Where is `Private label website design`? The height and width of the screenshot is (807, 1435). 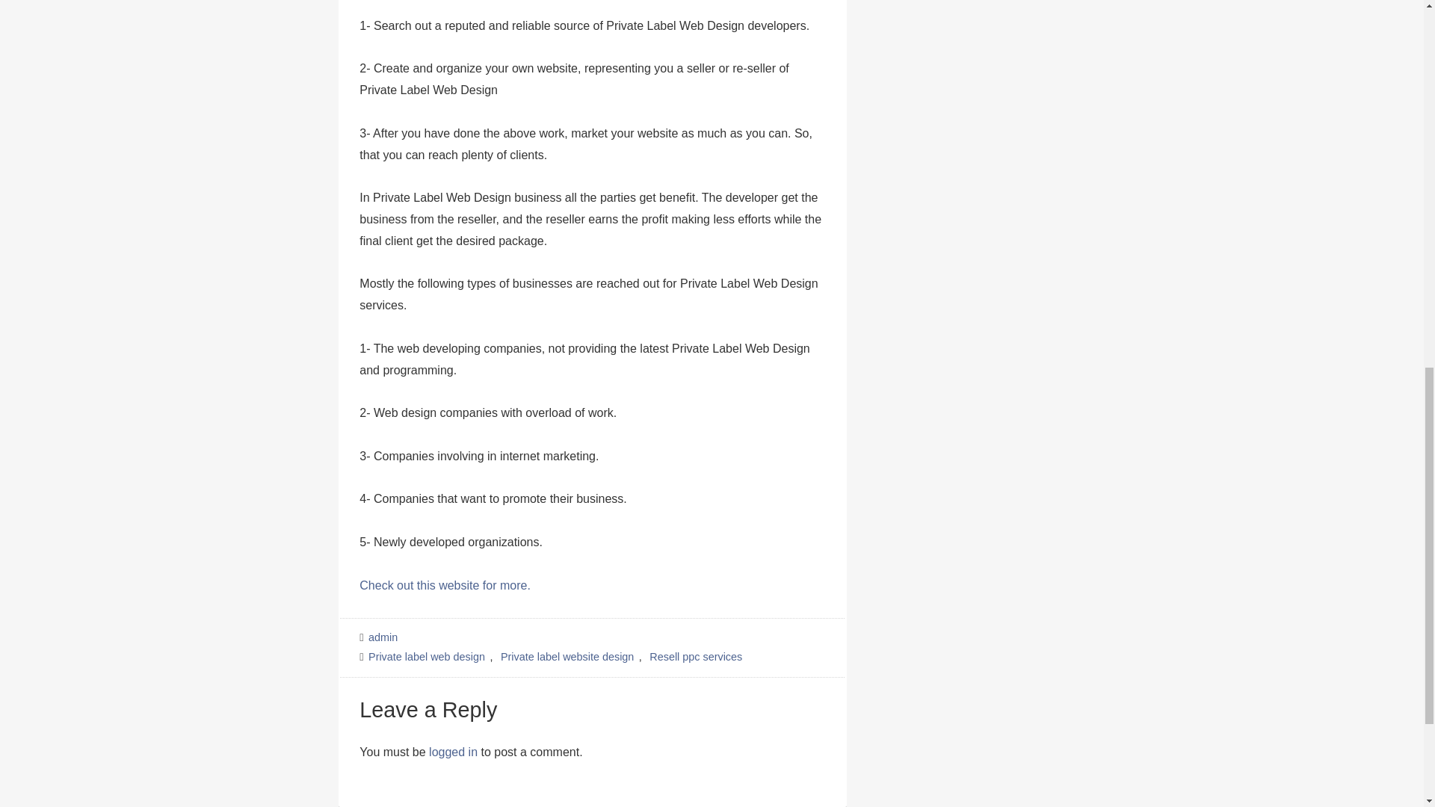
Private label website design is located at coordinates (567, 656).